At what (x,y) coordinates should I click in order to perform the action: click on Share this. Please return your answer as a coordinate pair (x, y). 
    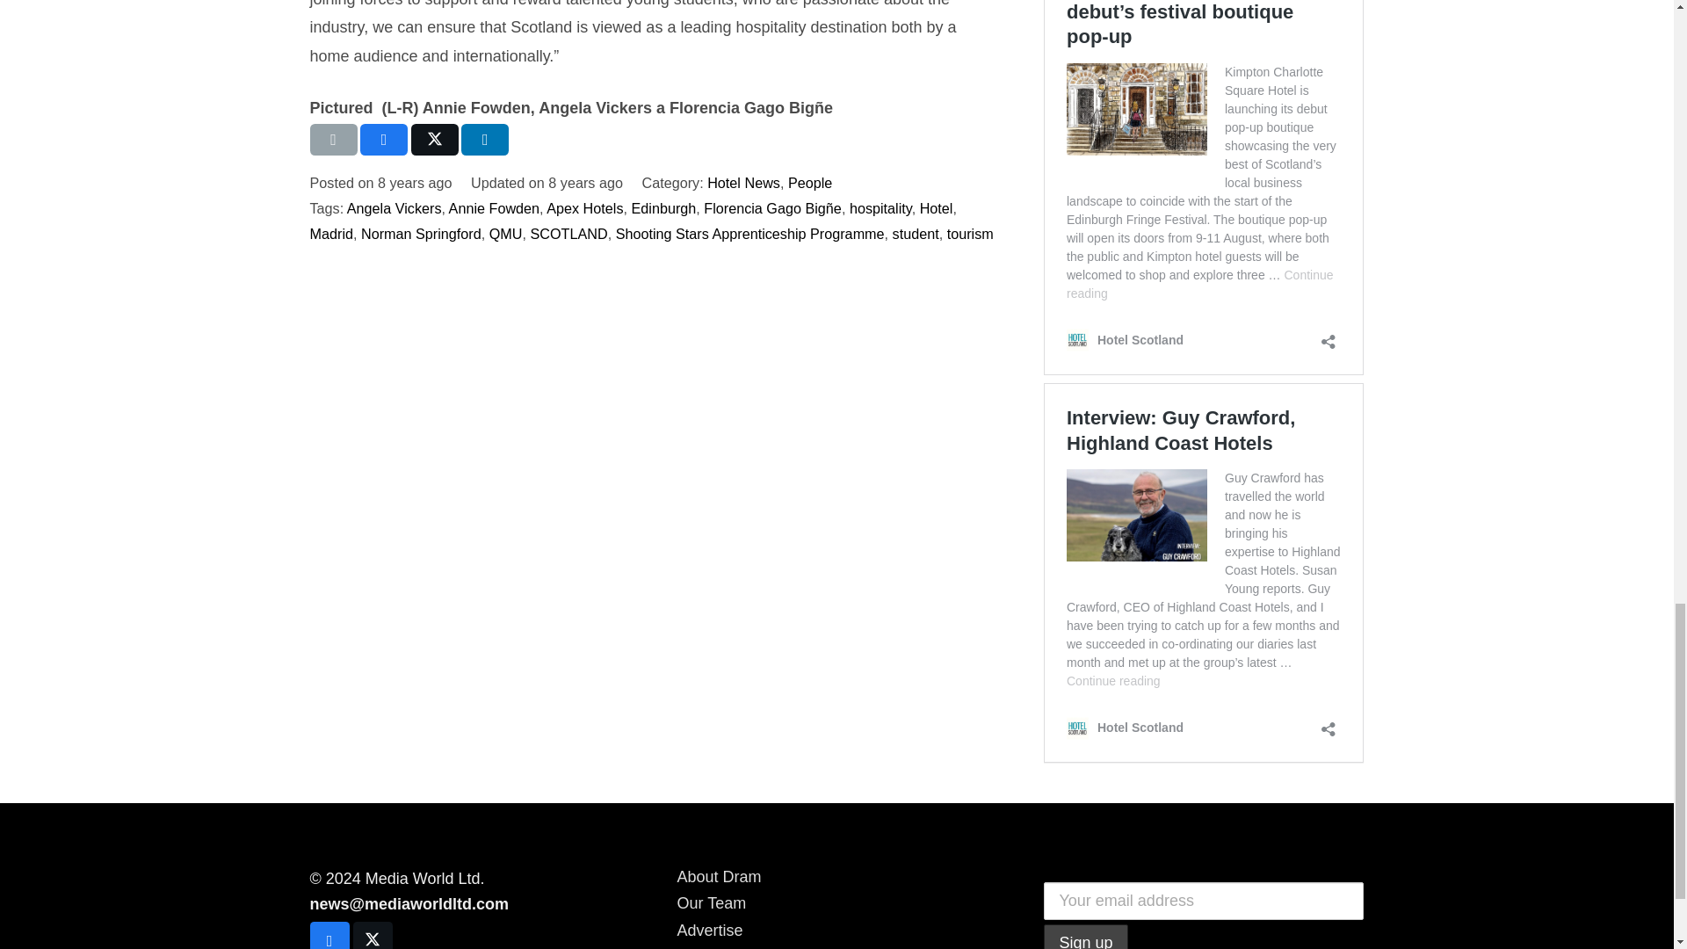
    Looking at the image, I should click on (384, 140).